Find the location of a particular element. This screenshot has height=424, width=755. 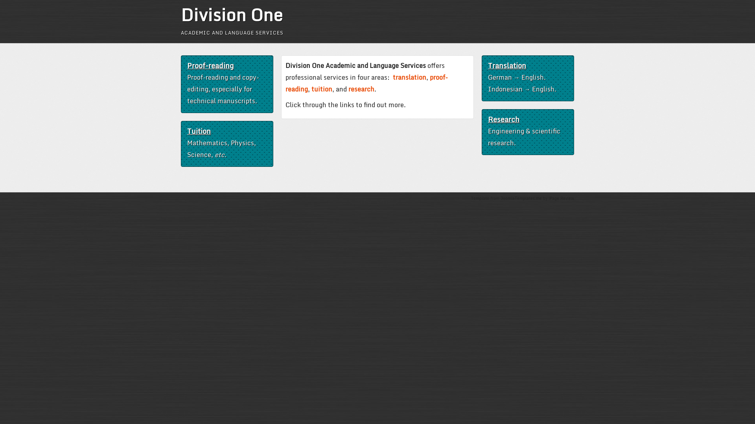

Tuition is located at coordinates (199, 131).